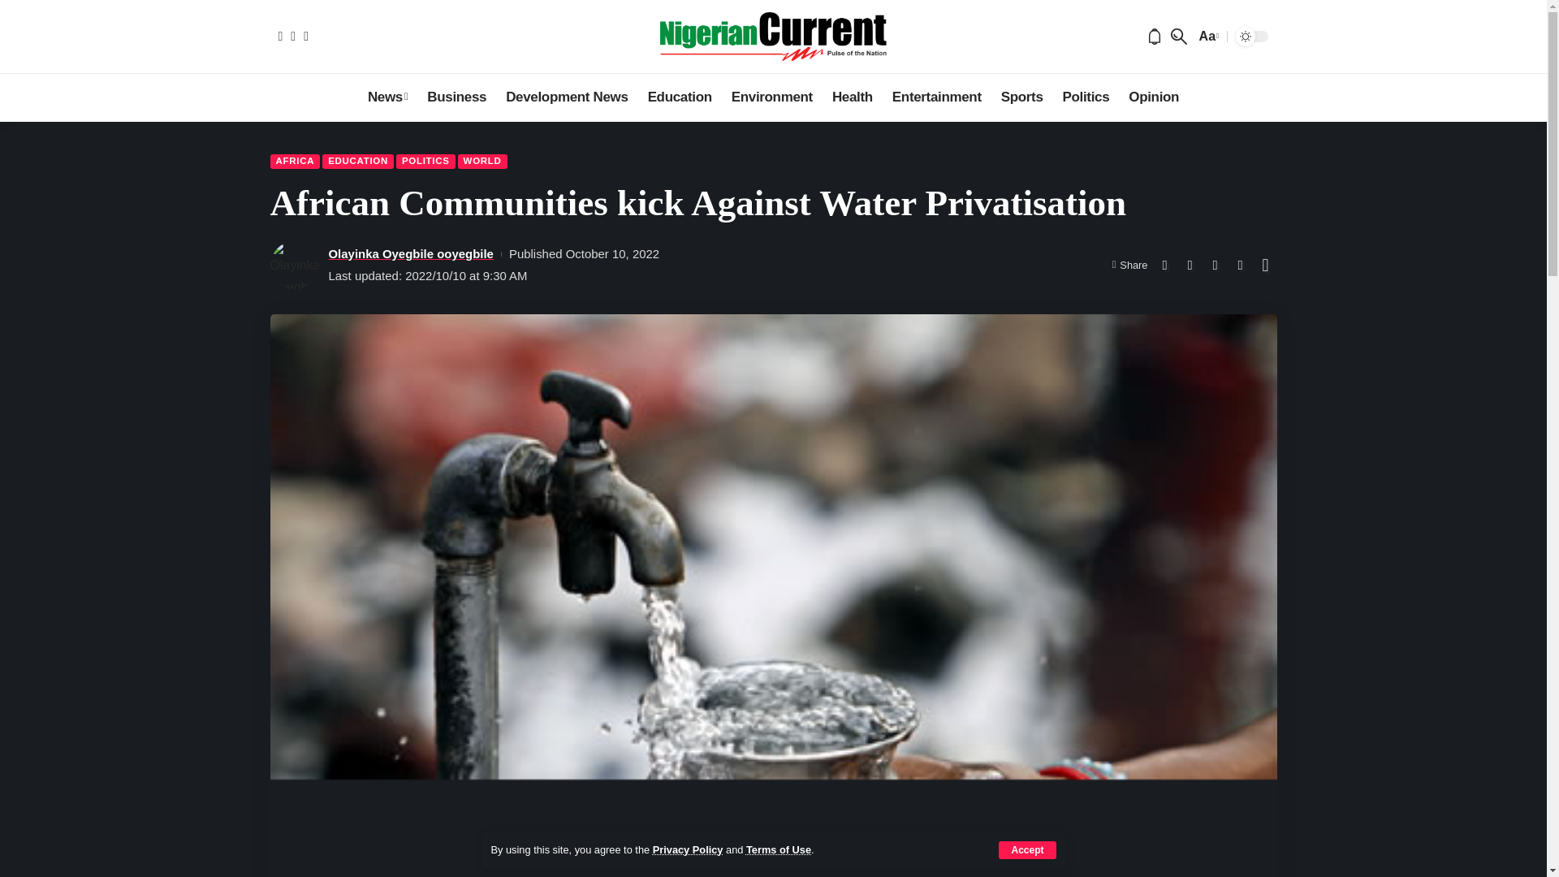 The image size is (1559, 877). I want to click on AFRICA, so click(294, 162).